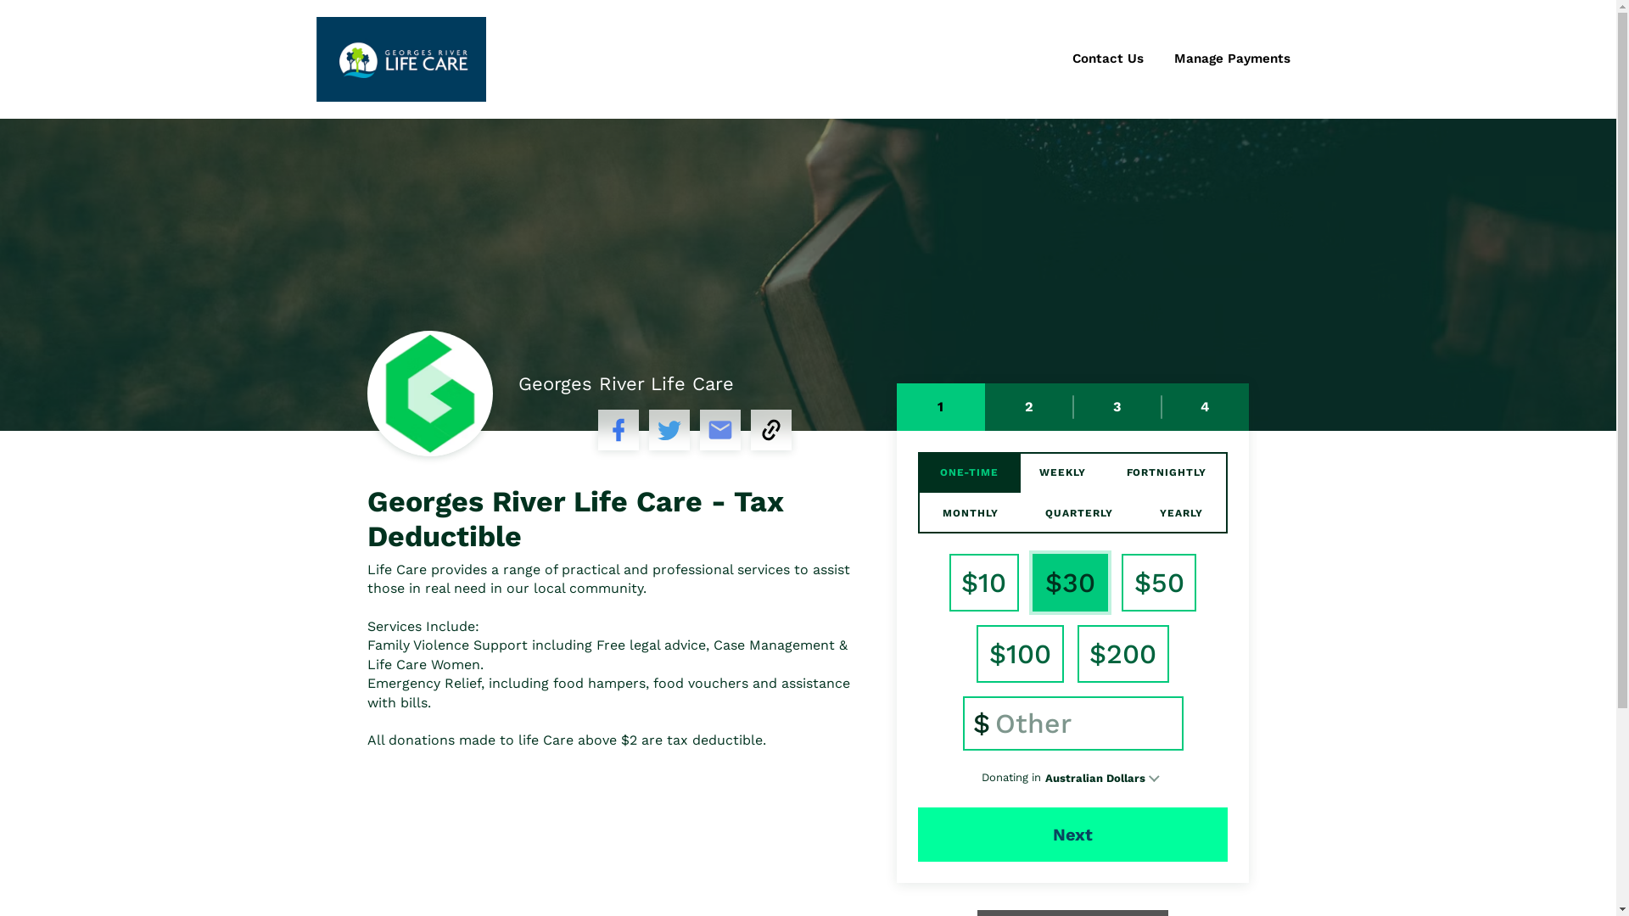  Describe the element at coordinates (1062, 472) in the screenshot. I see `WEEKLY` at that location.